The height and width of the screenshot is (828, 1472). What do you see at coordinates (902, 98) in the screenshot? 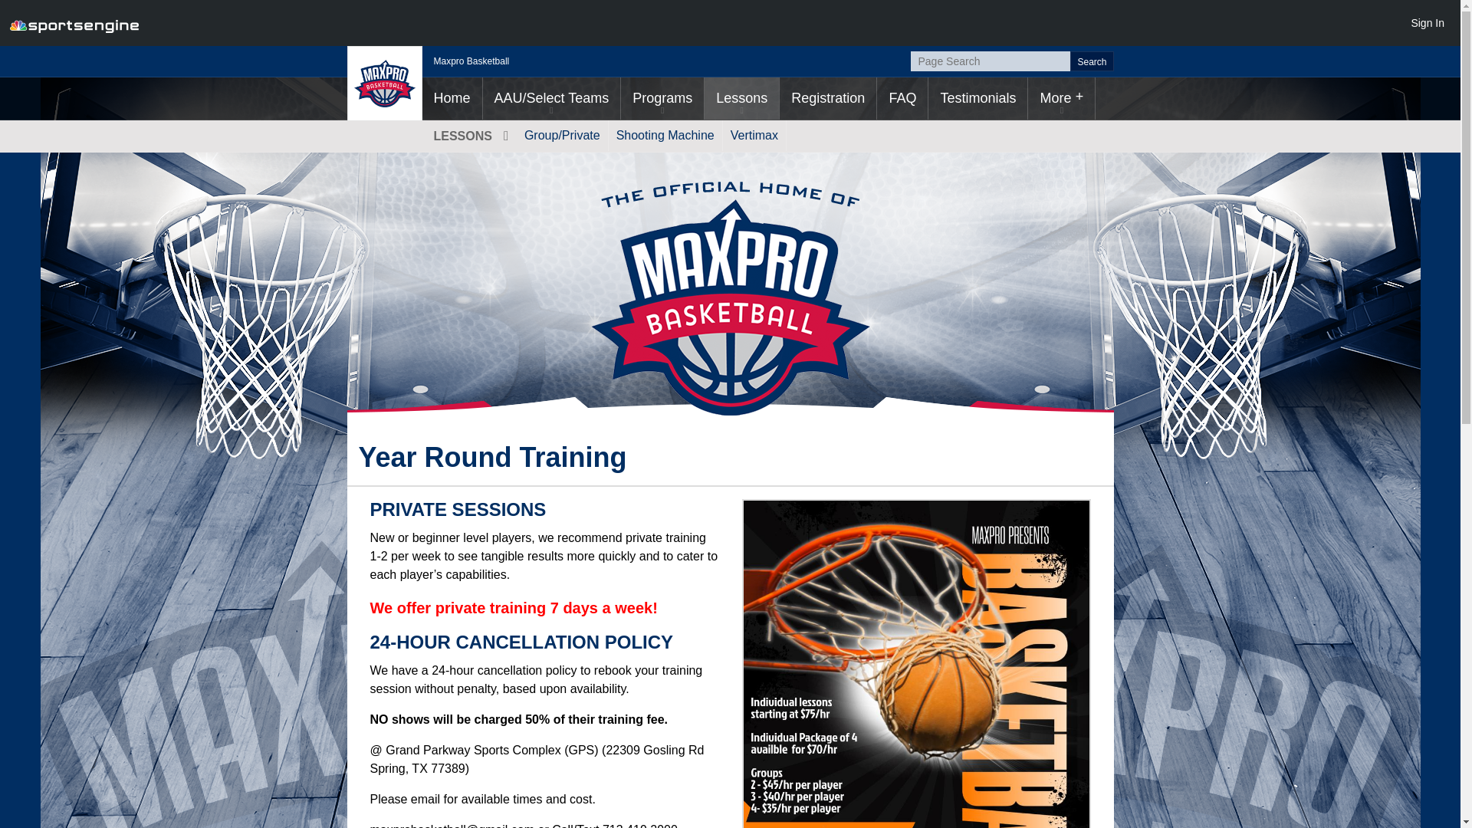
I see `click to go to 'Frequently Asked Questions'` at bounding box center [902, 98].